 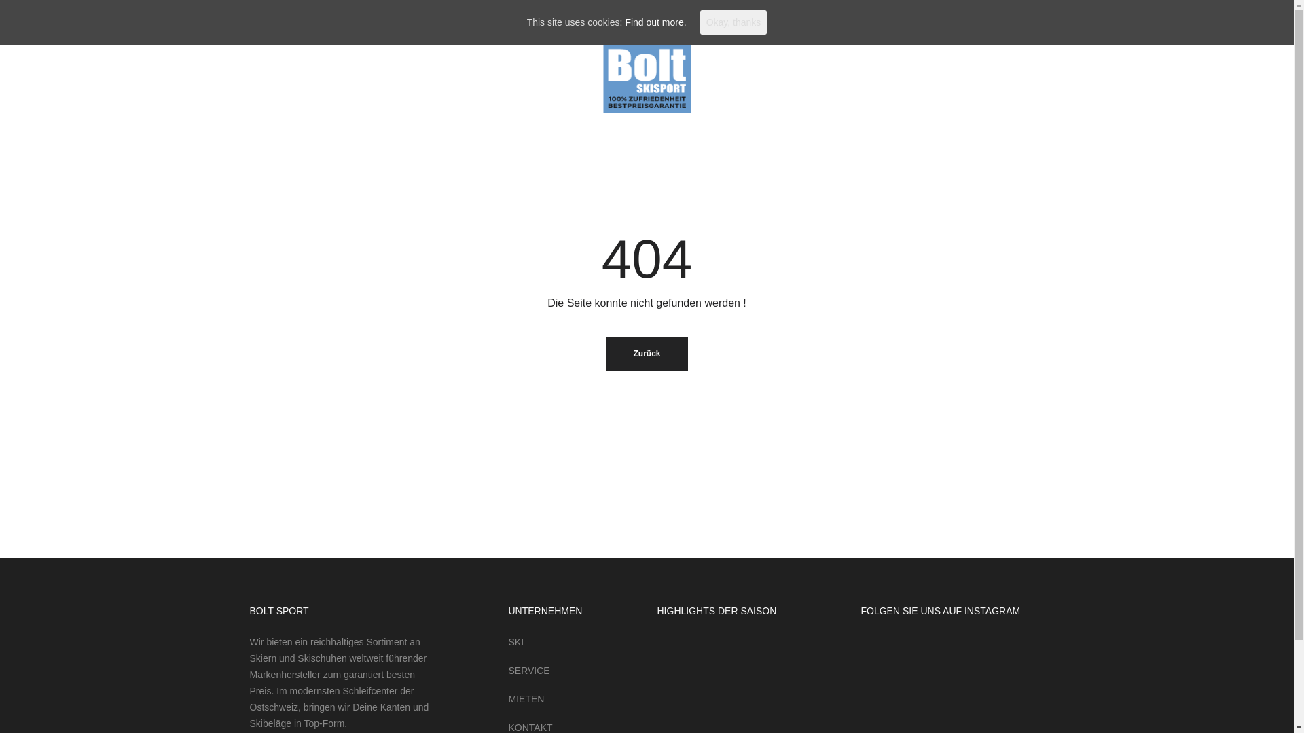 I want to click on MIETEN, so click(x=526, y=699).